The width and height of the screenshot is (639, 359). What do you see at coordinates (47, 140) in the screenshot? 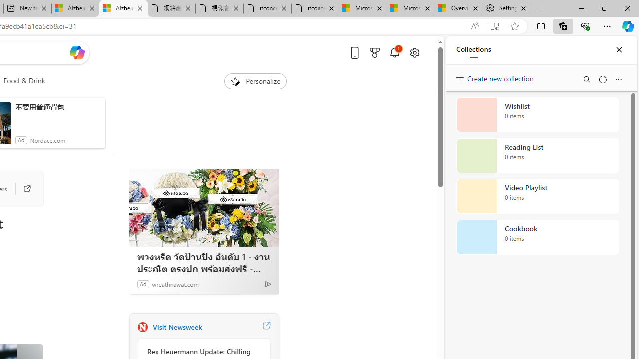
I see `Nordace.com` at bounding box center [47, 140].